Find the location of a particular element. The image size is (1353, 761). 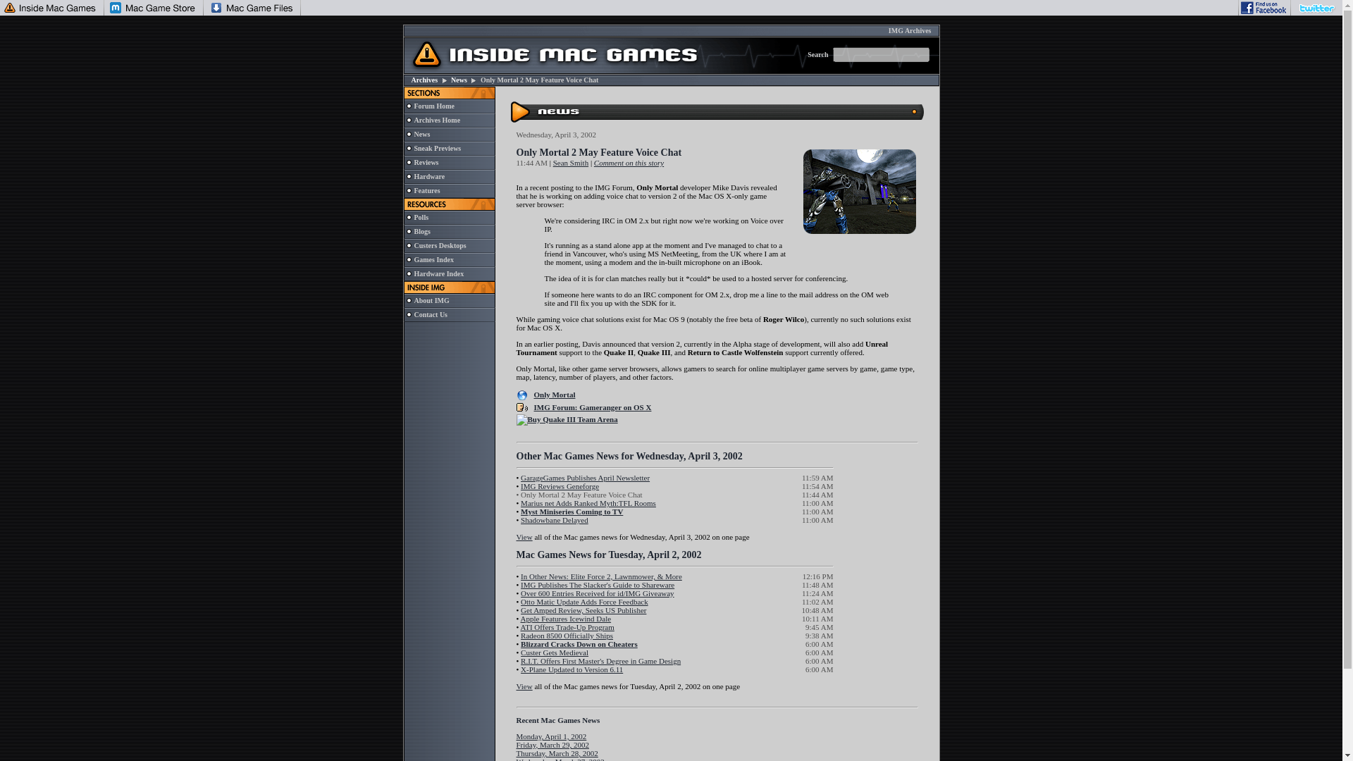

Myst Miniseries Coming to TV is located at coordinates (572, 512).